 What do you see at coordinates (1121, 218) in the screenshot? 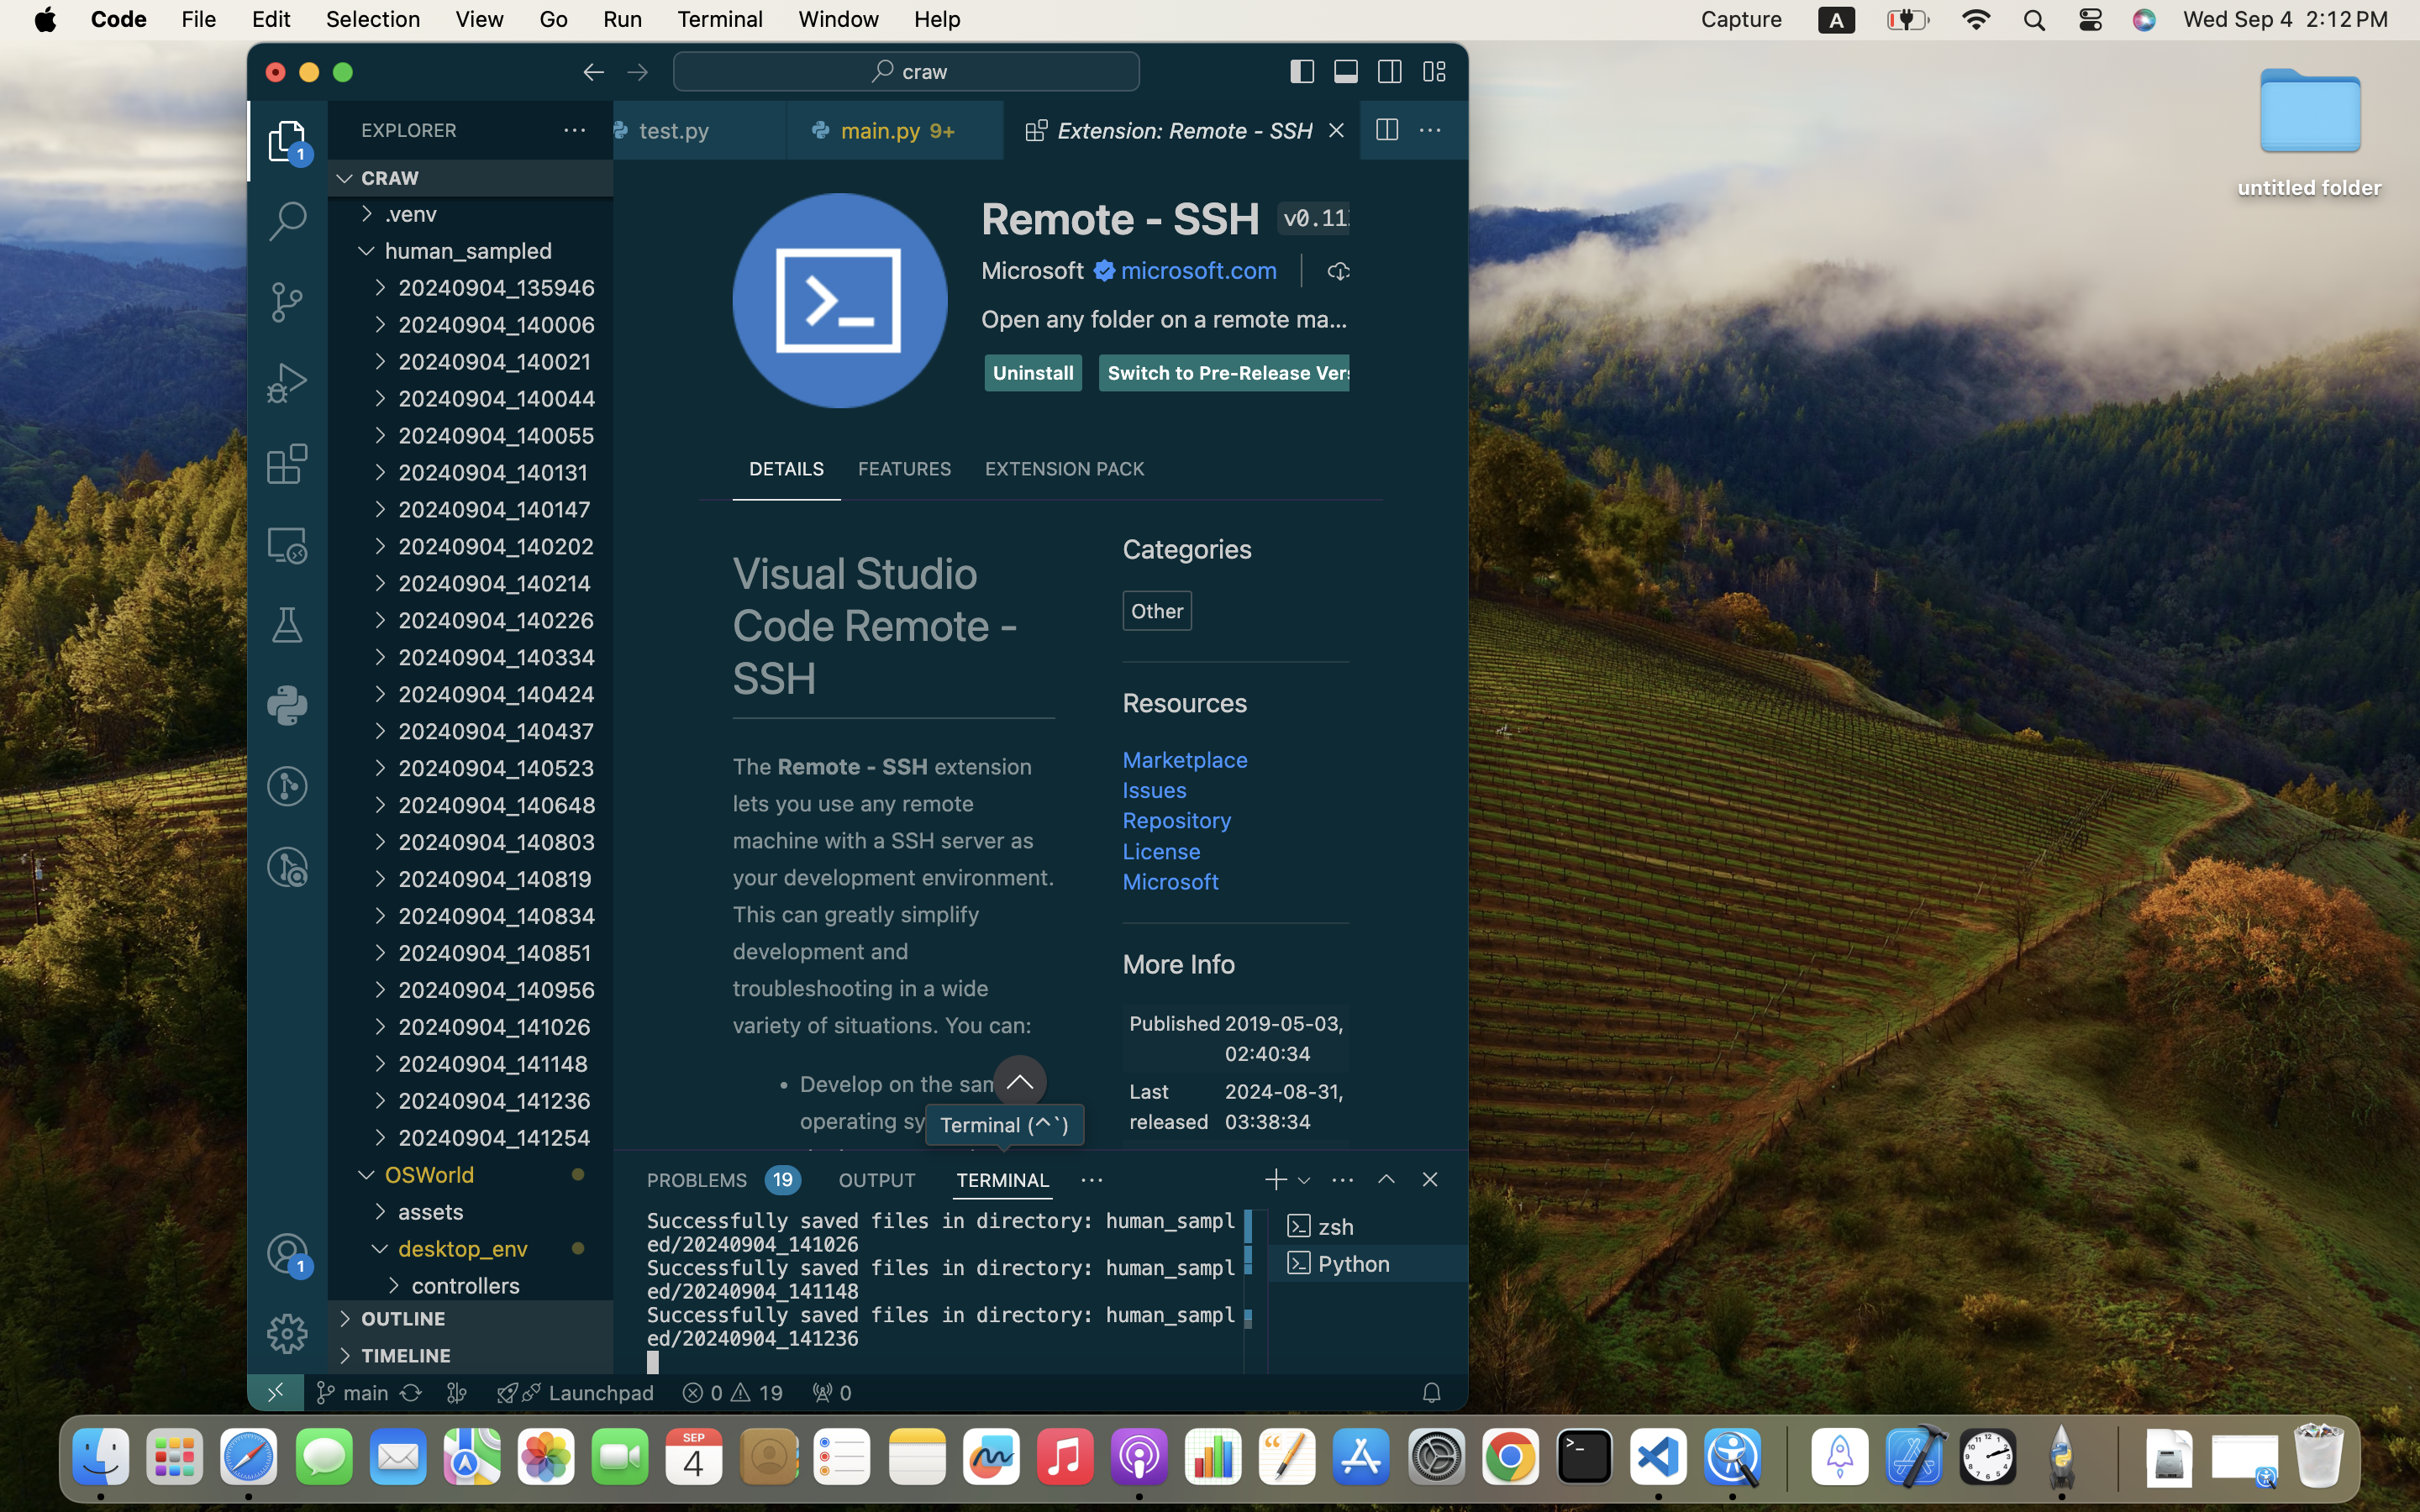
I see `Remote - SSH` at bounding box center [1121, 218].